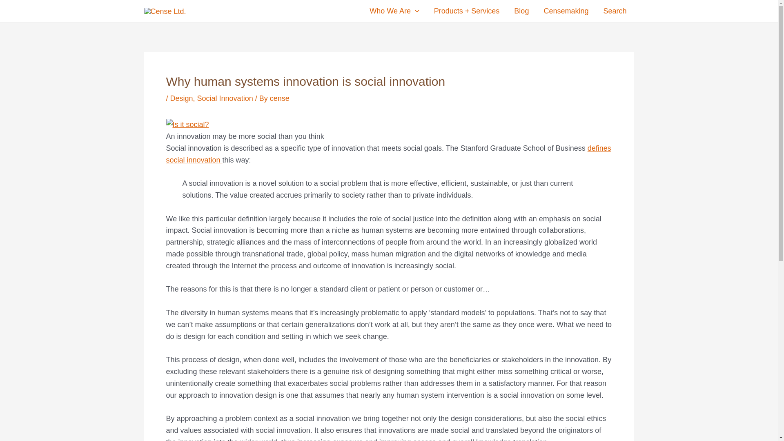  I want to click on Design, so click(181, 98).